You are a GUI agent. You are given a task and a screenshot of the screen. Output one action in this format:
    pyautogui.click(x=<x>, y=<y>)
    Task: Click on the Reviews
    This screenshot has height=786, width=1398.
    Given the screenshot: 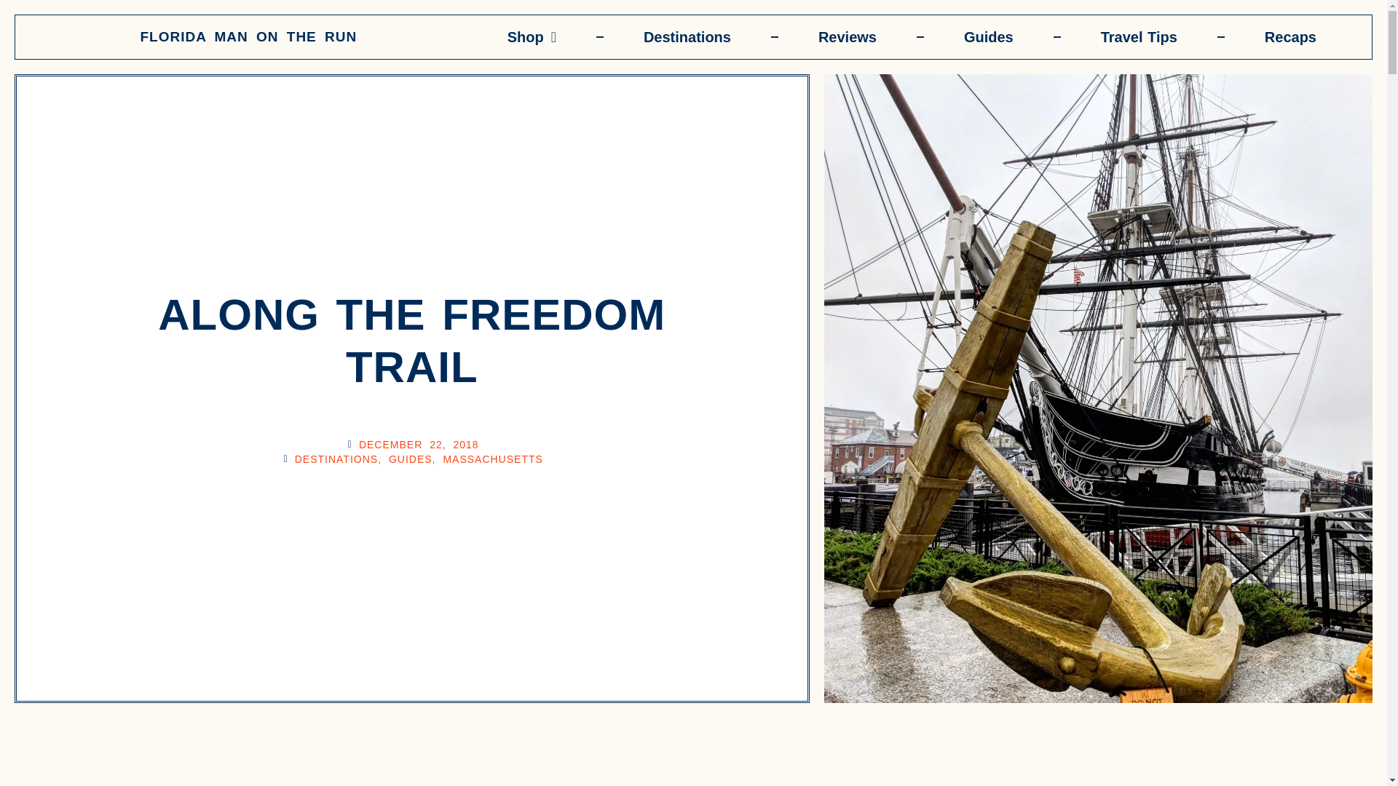 What is the action you would take?
    pyautogui.click(x=848, y=36)
    